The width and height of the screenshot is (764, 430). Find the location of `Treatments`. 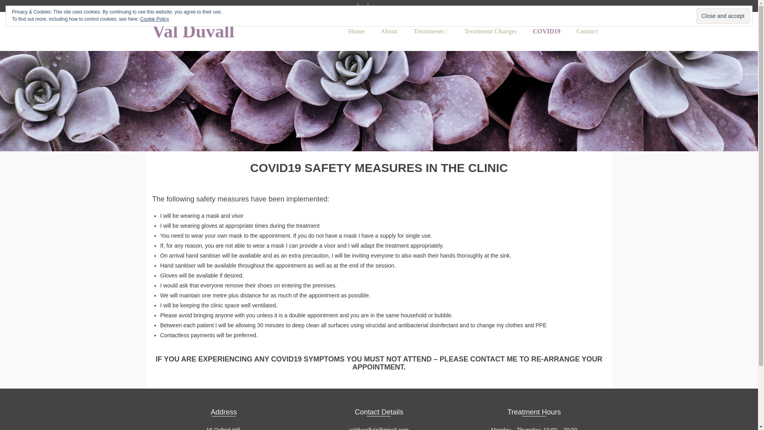

Treatments is located at coordinates (431, 31).